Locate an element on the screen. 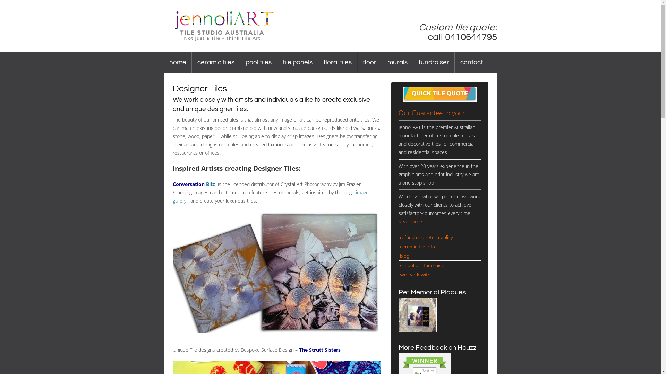 The image size is (666, 374). floral tiles is located at coordinates (338, 62).